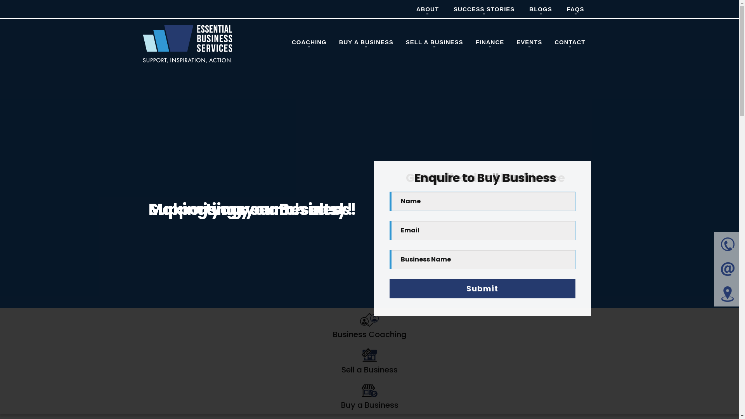  I want to click on EVENTS, so click(529, 42).